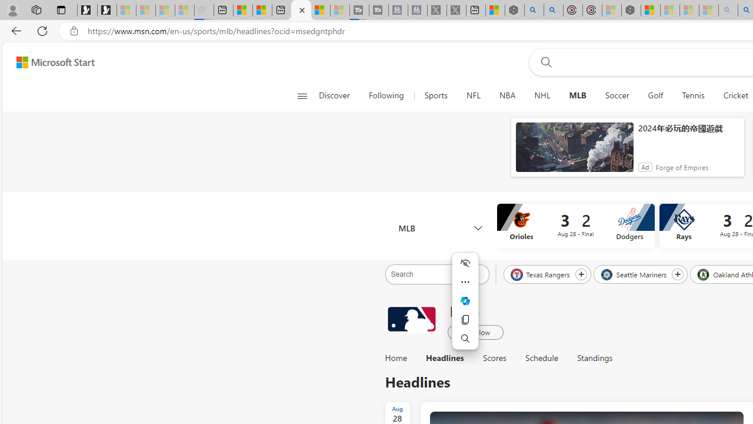 This screenshot has height=424, width=753. What do you see at coordinates (465, 301) in the screenshot?
I see `Mini menu on text selection` at bounding box center [465, 301].